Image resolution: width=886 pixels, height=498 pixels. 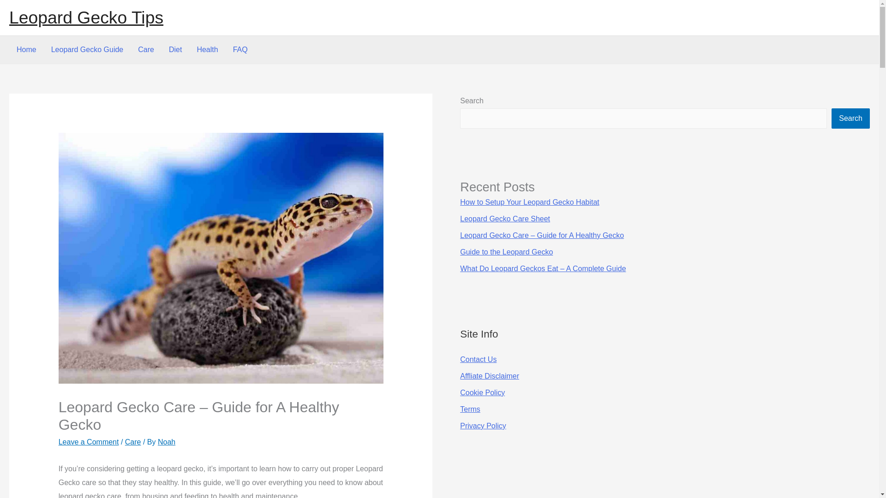 What do you see at coordinates (240, 50) in the screenshot?
I see `FAQ` at bounding box center [240, 50].